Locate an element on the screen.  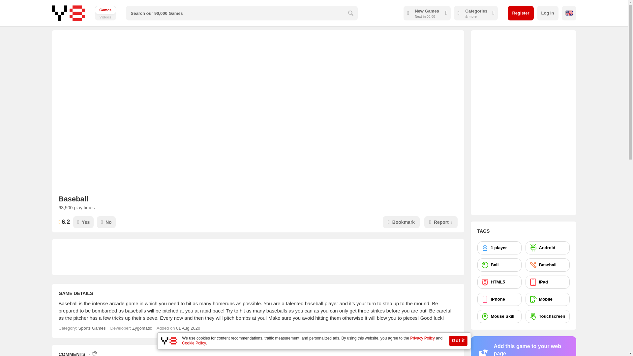
HTML5 is located at coordinates (499, 282).